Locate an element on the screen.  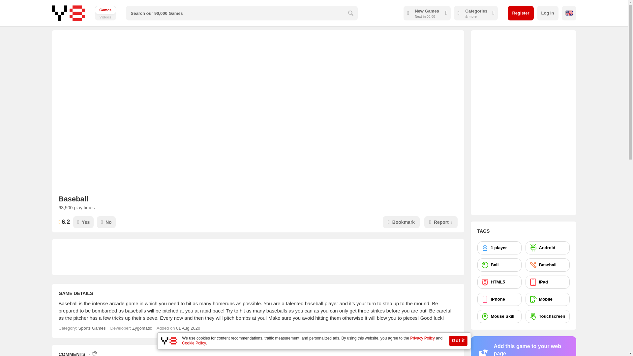
HTML5 is located at coordinates (499, 282).